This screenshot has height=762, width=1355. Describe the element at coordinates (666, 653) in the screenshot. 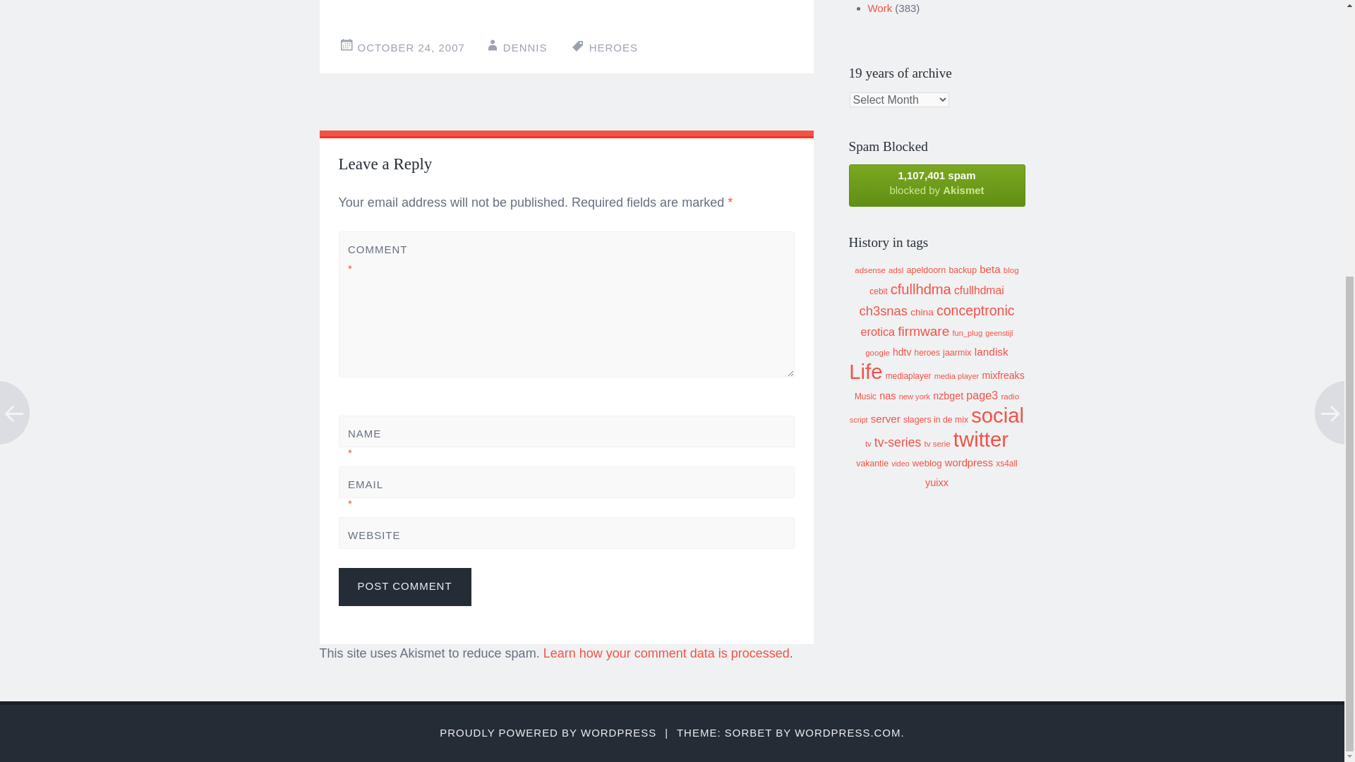

I see `Learn how your comment data is processed` at that location.